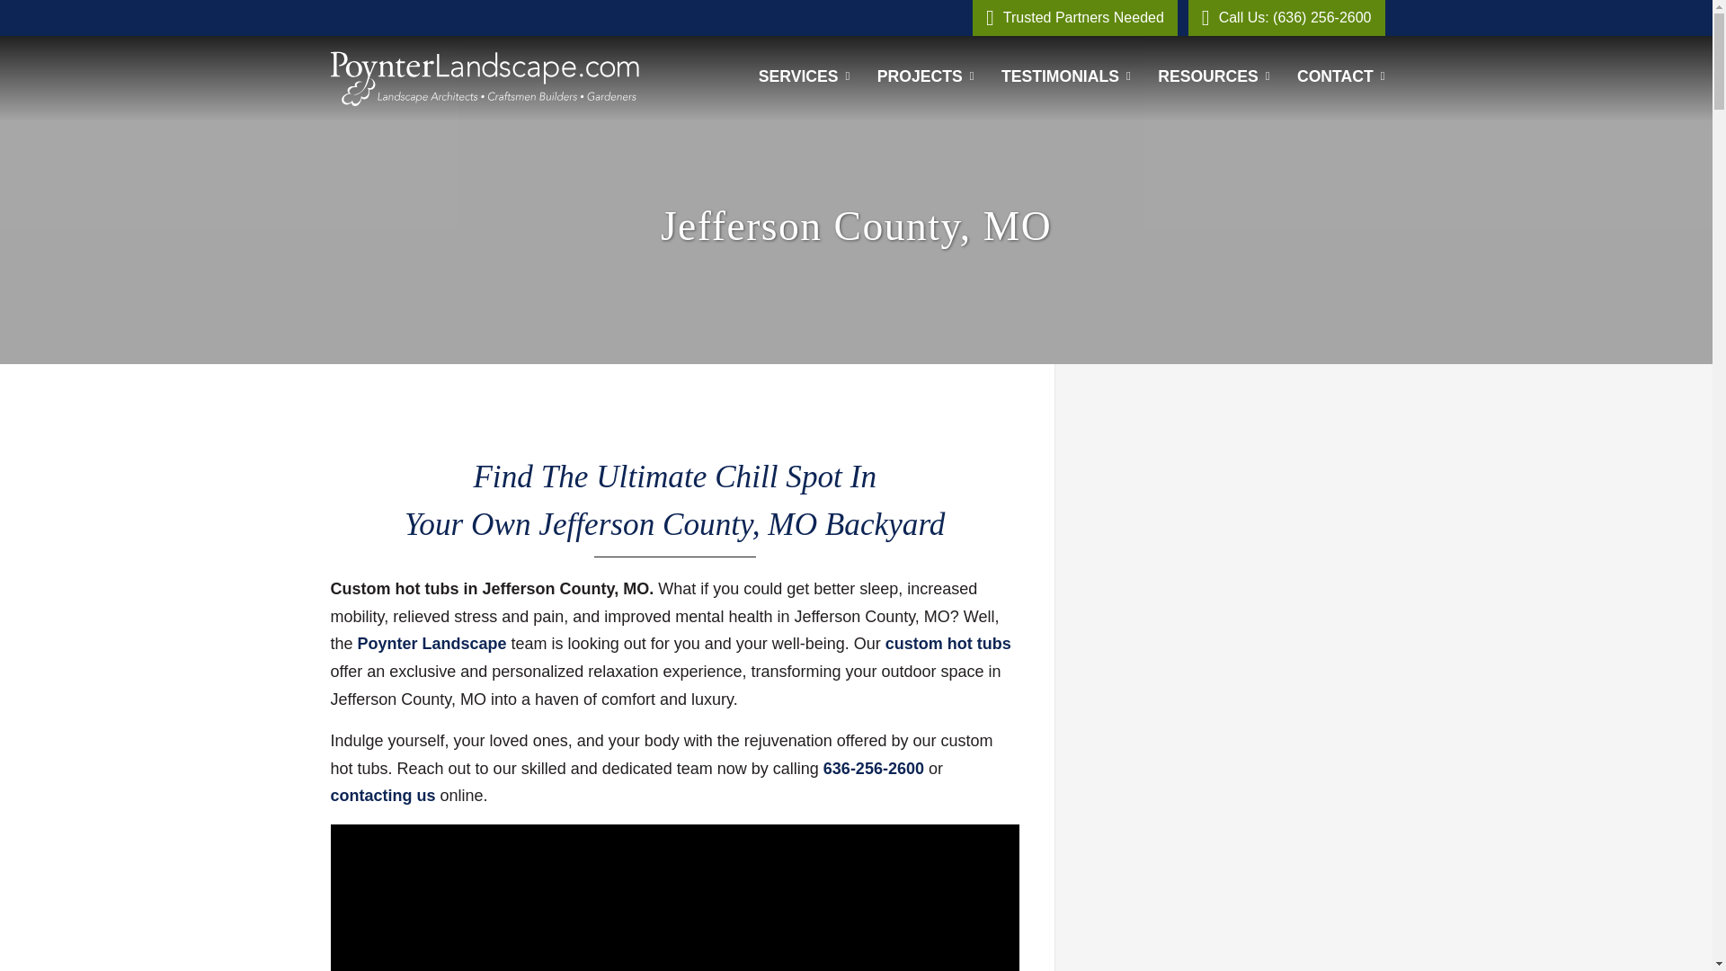  What do you see at coordinates (804, 76) in the screenshot?
I see `SERVICES` at bounding box center [804, 76].